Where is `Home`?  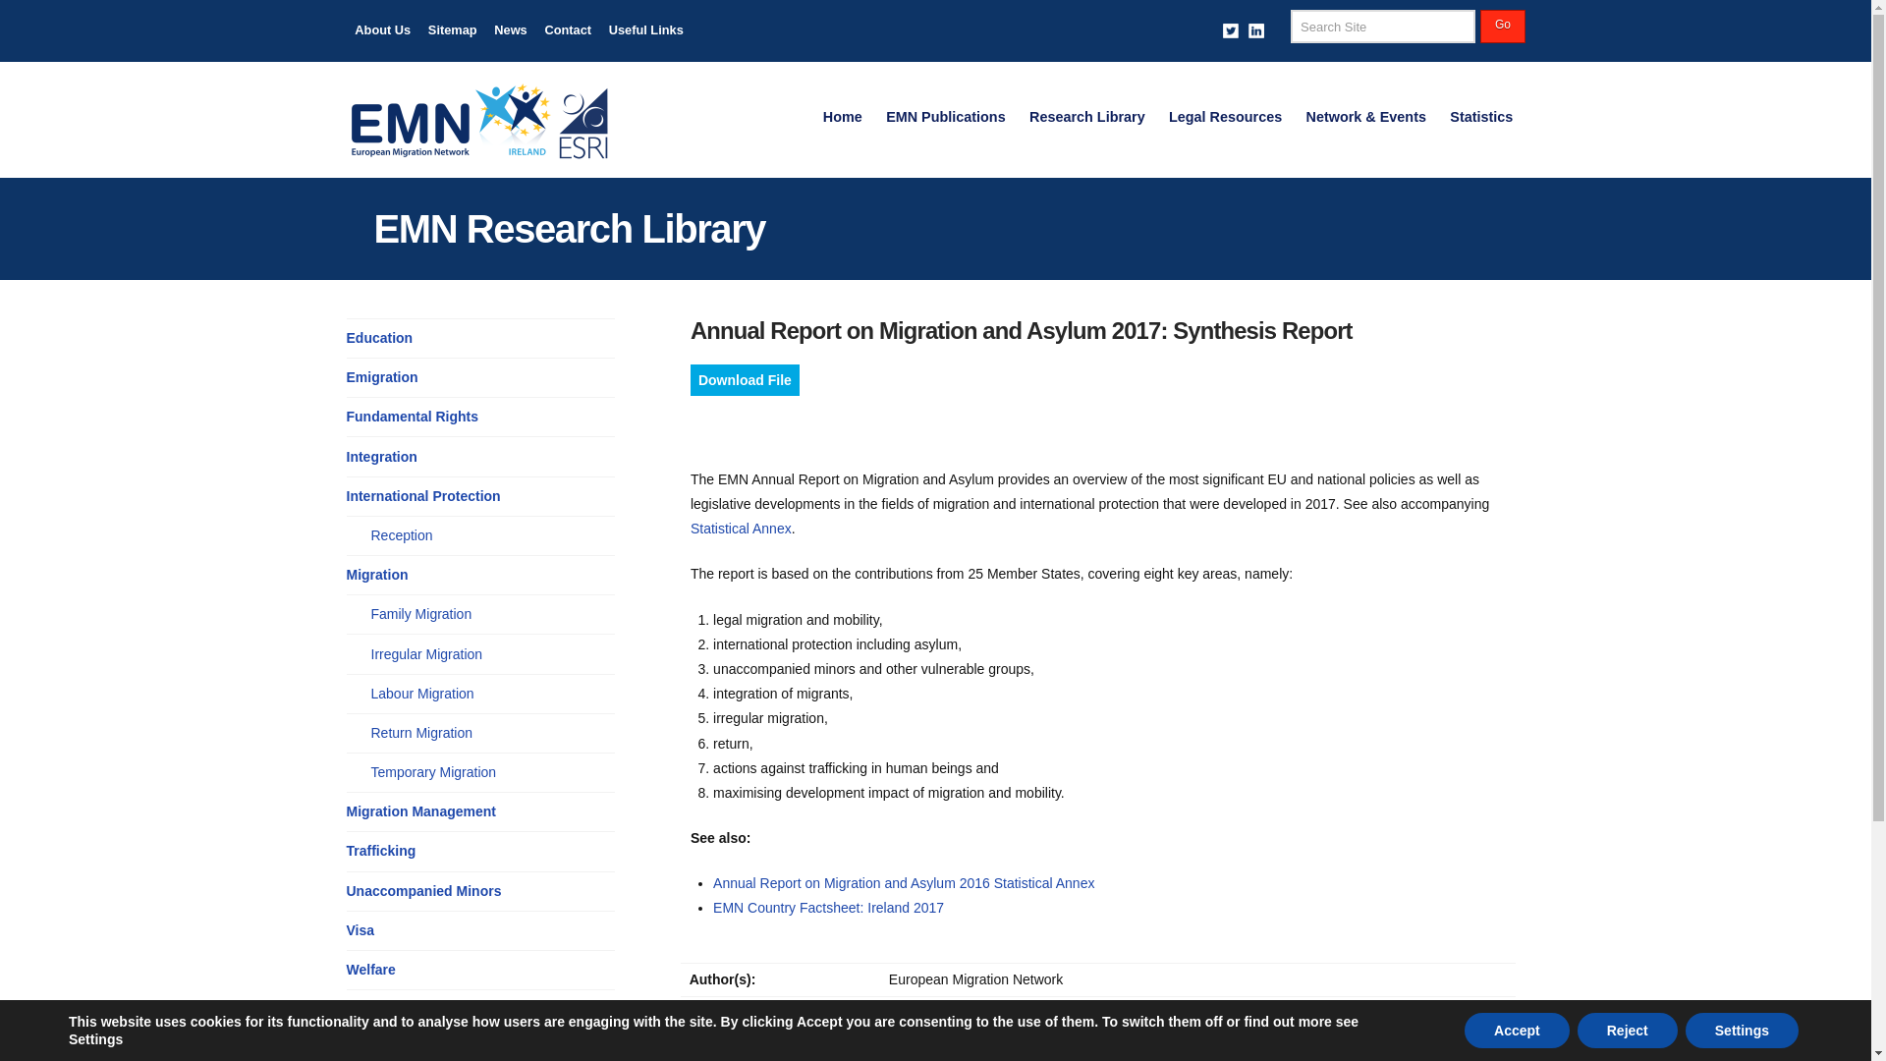
Home is located at coordinates (843, 118).